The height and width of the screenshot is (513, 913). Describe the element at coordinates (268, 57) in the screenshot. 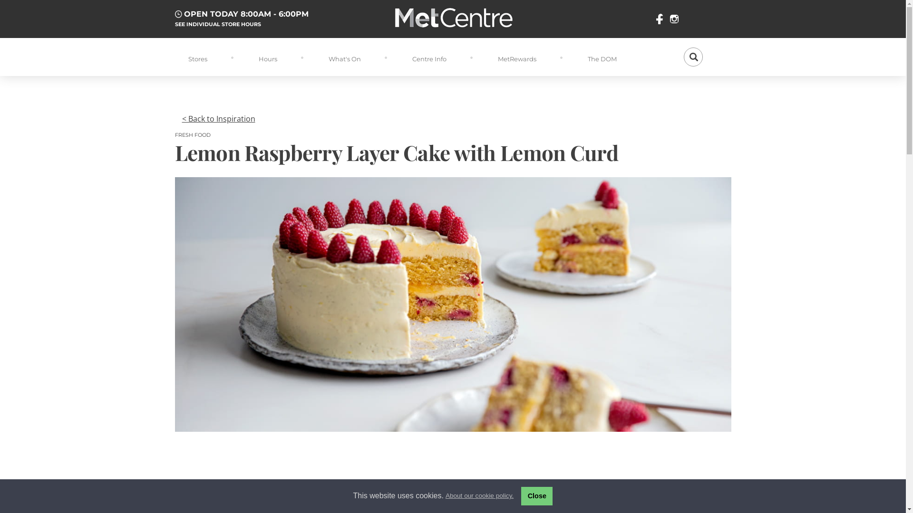

I see `Hours` at that location.